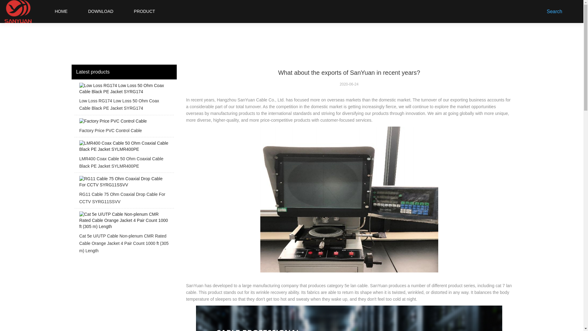  Describe the element at coordinates (61, 11) in the screenshot. I see `HOME` at that location.